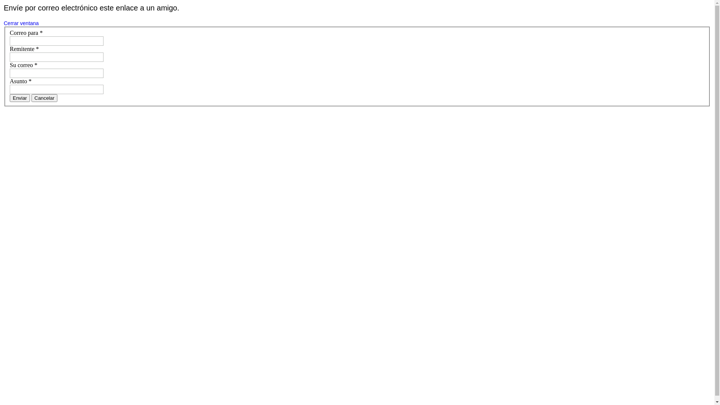 Image resolution: width=720 pixels, height=405 pixels. I want to click on Cancelar, so click(44, 98).